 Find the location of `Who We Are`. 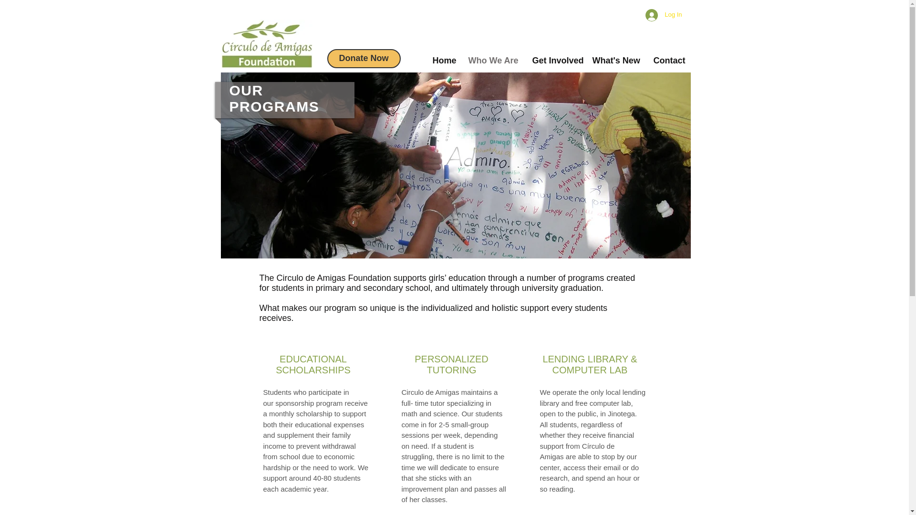

Who We Are is located at coordinates (492, 58).